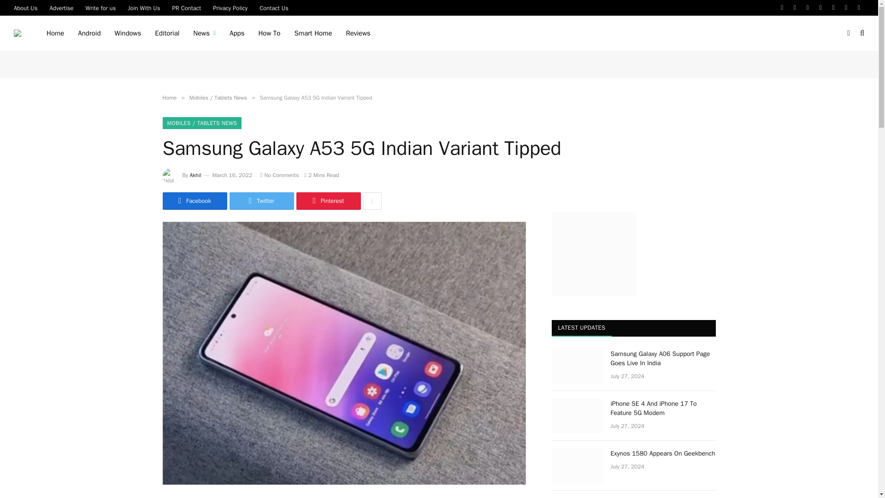 This screenshot has width=885, height=498. What do you see at coordinates (167, 33) in the screenshot?
I see `Editorial` at bounding box center [167, 33].